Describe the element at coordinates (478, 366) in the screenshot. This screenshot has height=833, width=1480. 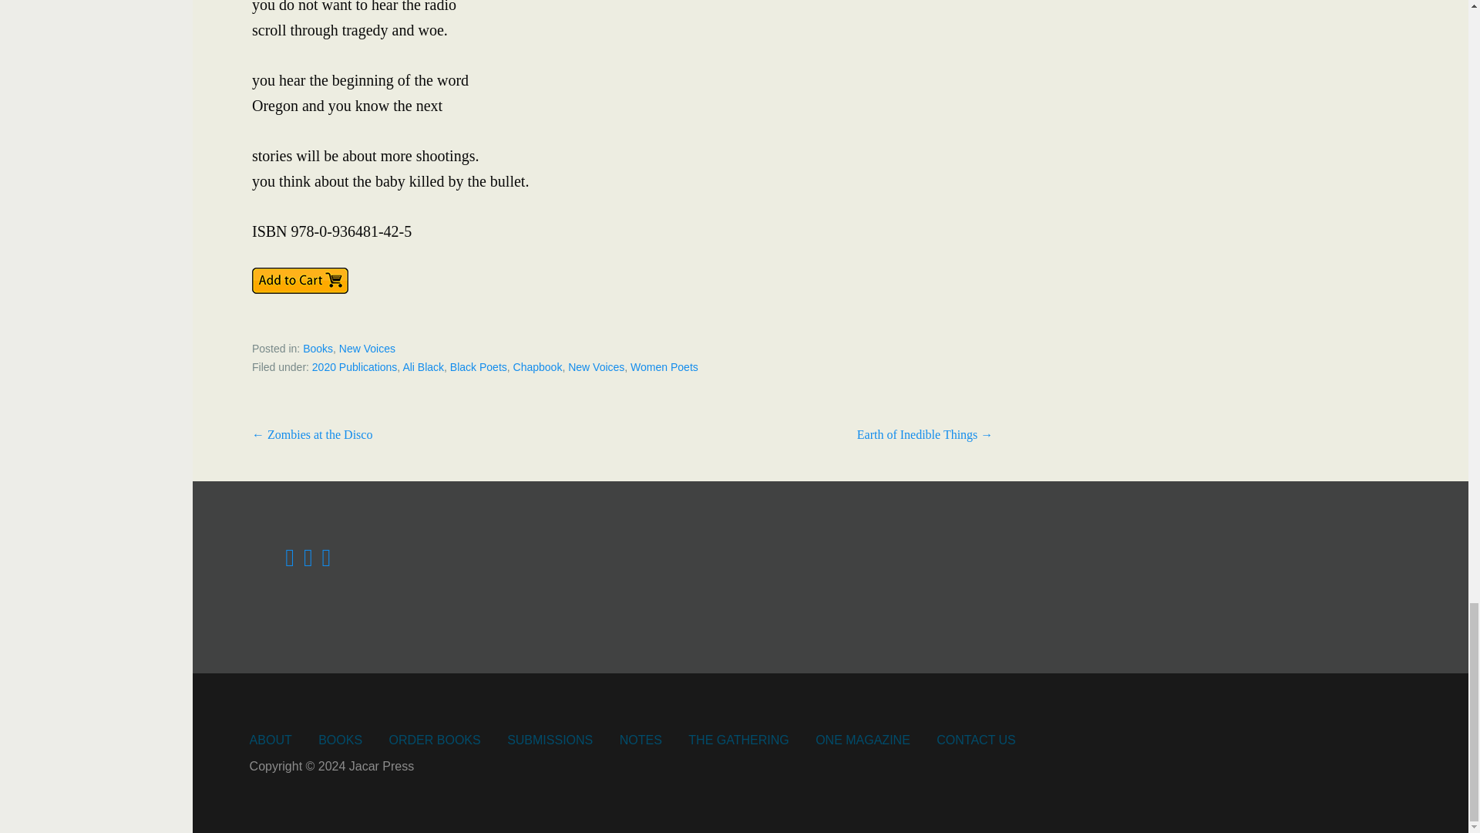
I see `Black Poets` at that location.